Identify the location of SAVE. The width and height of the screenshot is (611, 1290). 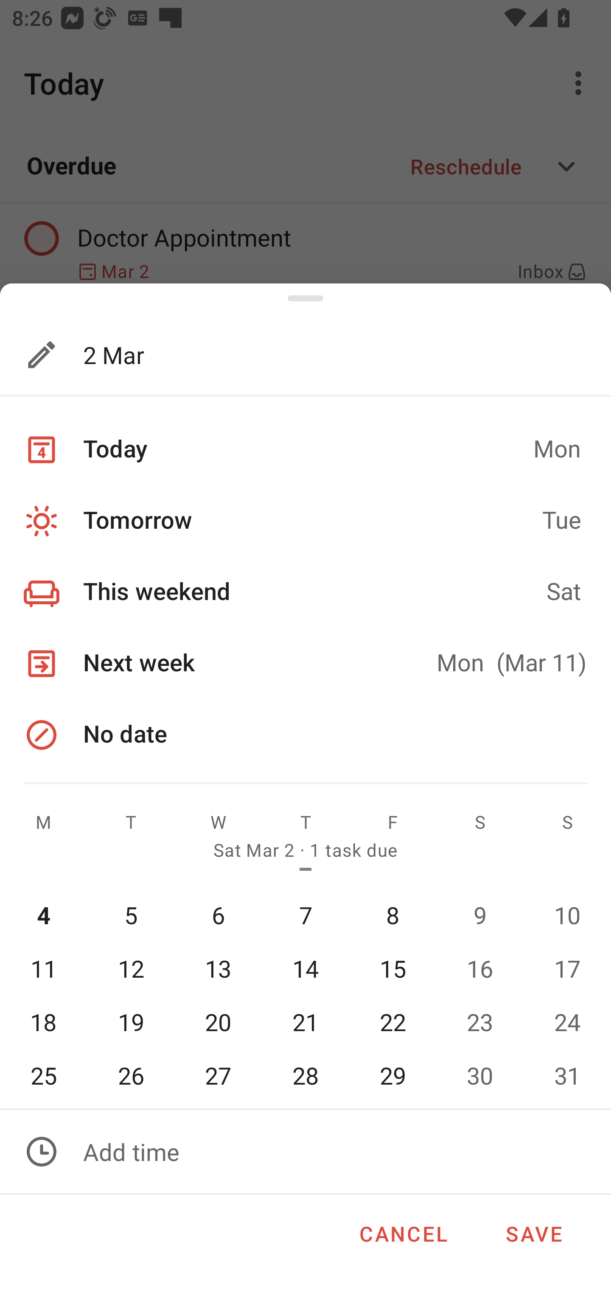
(534, 1231).